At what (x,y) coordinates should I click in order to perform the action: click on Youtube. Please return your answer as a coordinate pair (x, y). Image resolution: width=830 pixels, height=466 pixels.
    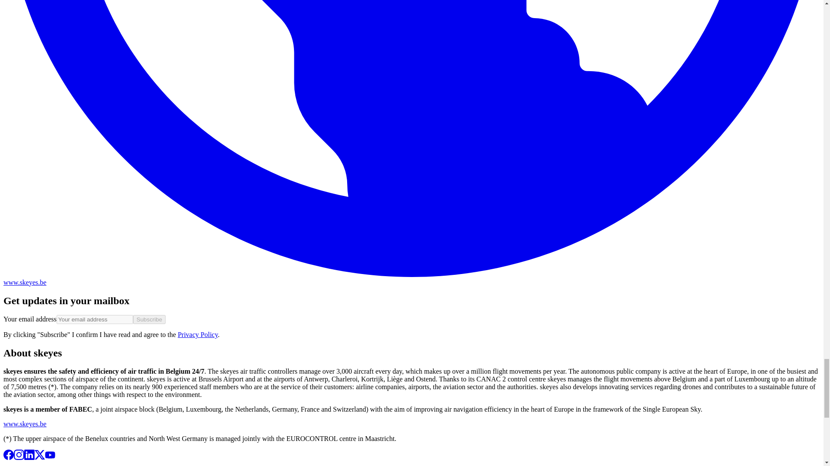
    Looking at the image, I should click on (50, 457).